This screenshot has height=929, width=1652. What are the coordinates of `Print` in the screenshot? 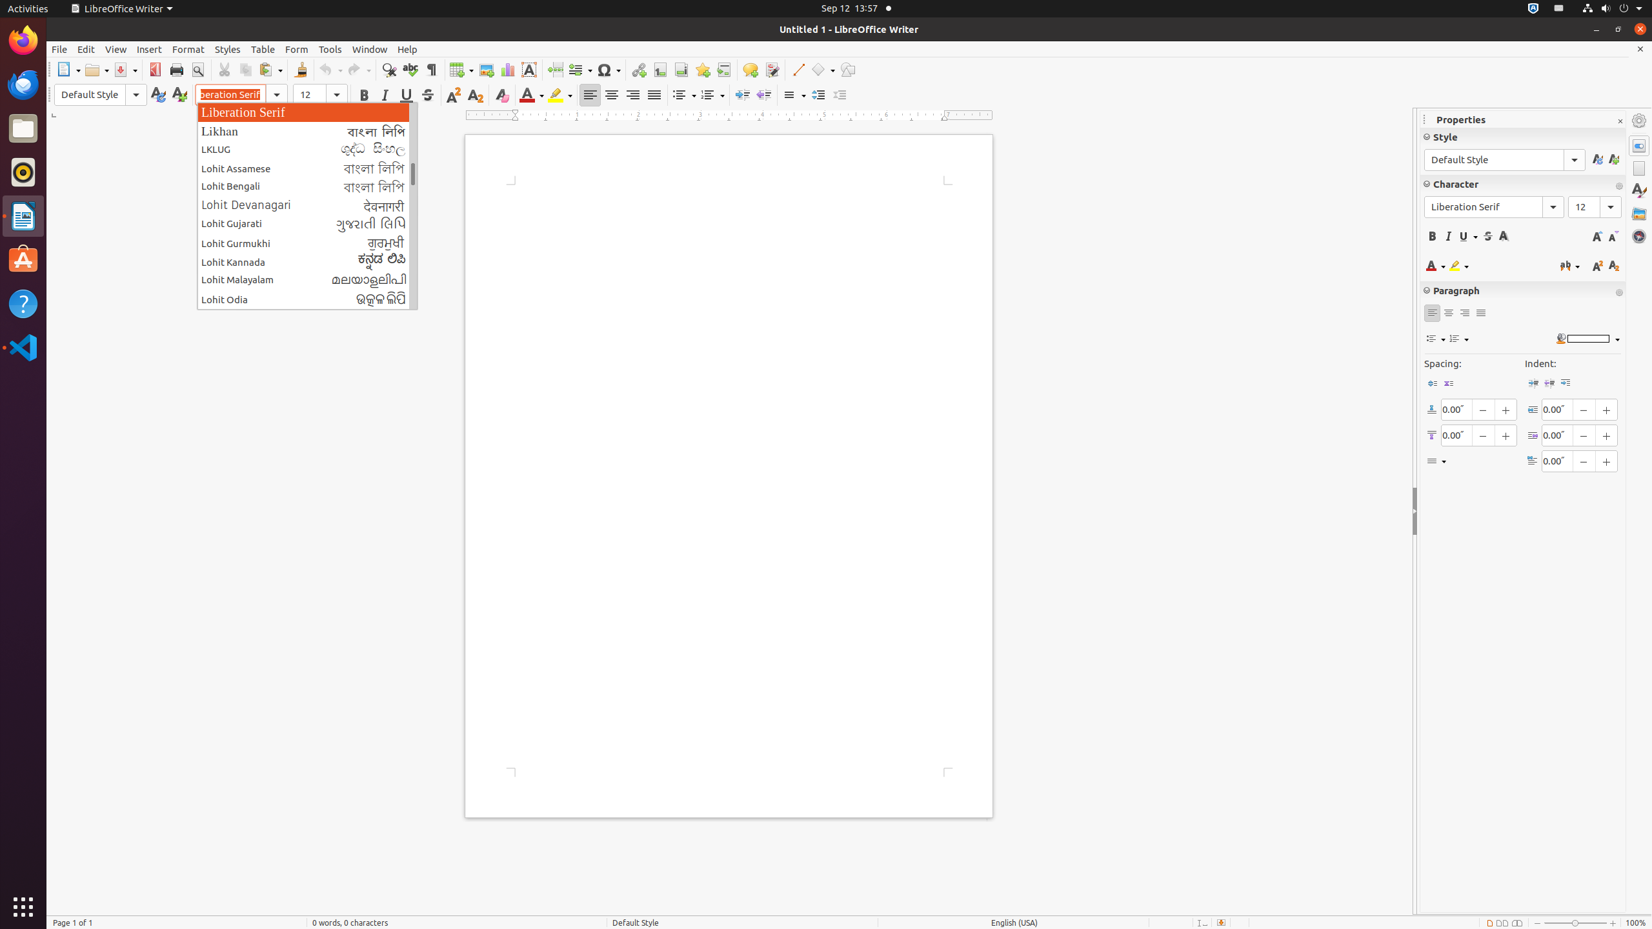 It's located at (177, 70).